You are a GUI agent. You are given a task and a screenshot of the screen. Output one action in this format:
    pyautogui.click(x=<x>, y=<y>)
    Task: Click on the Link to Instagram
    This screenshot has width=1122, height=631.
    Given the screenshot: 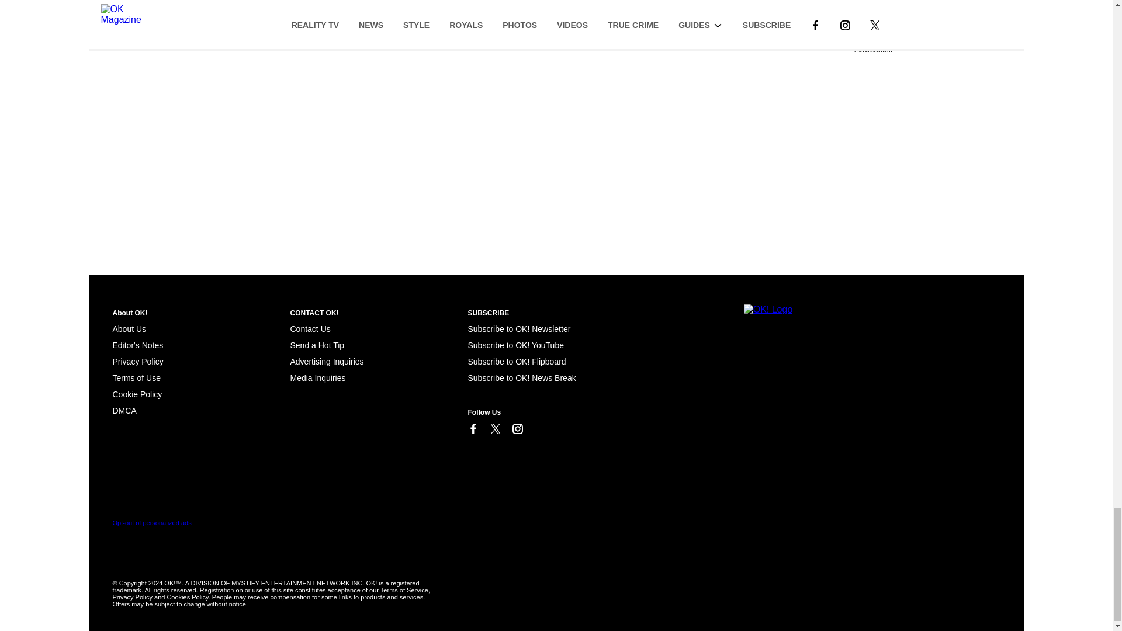 What is the action you would take?
    pyautogui.click(x=517, y=429)
    